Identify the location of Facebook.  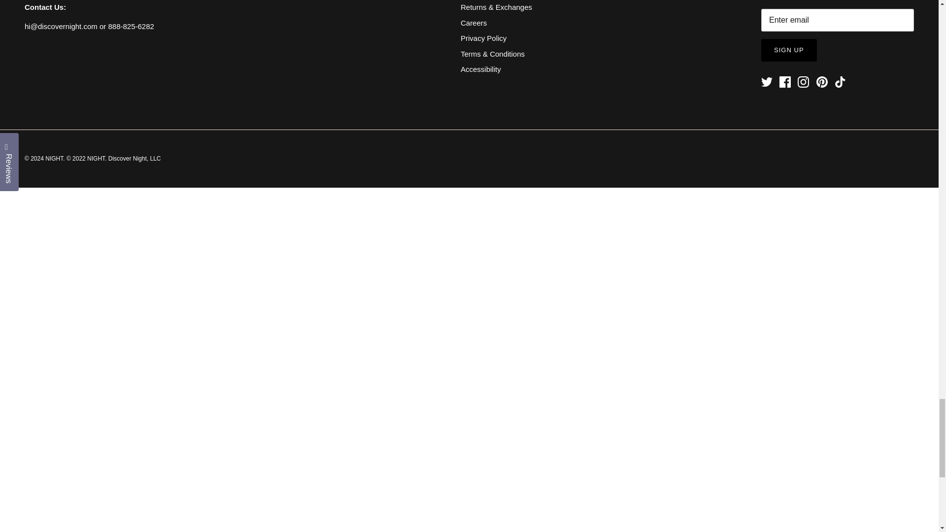
(785, 82).